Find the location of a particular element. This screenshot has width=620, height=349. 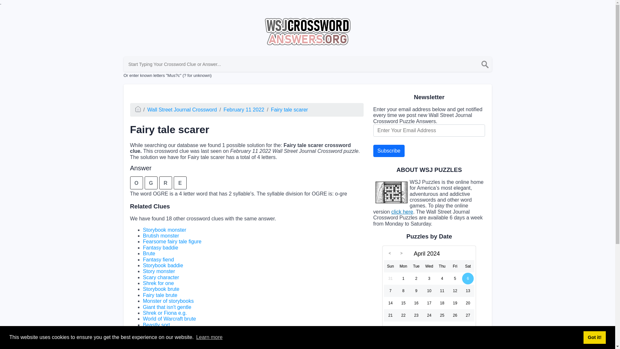

Shrek for one is located at coordinates (158, 283).